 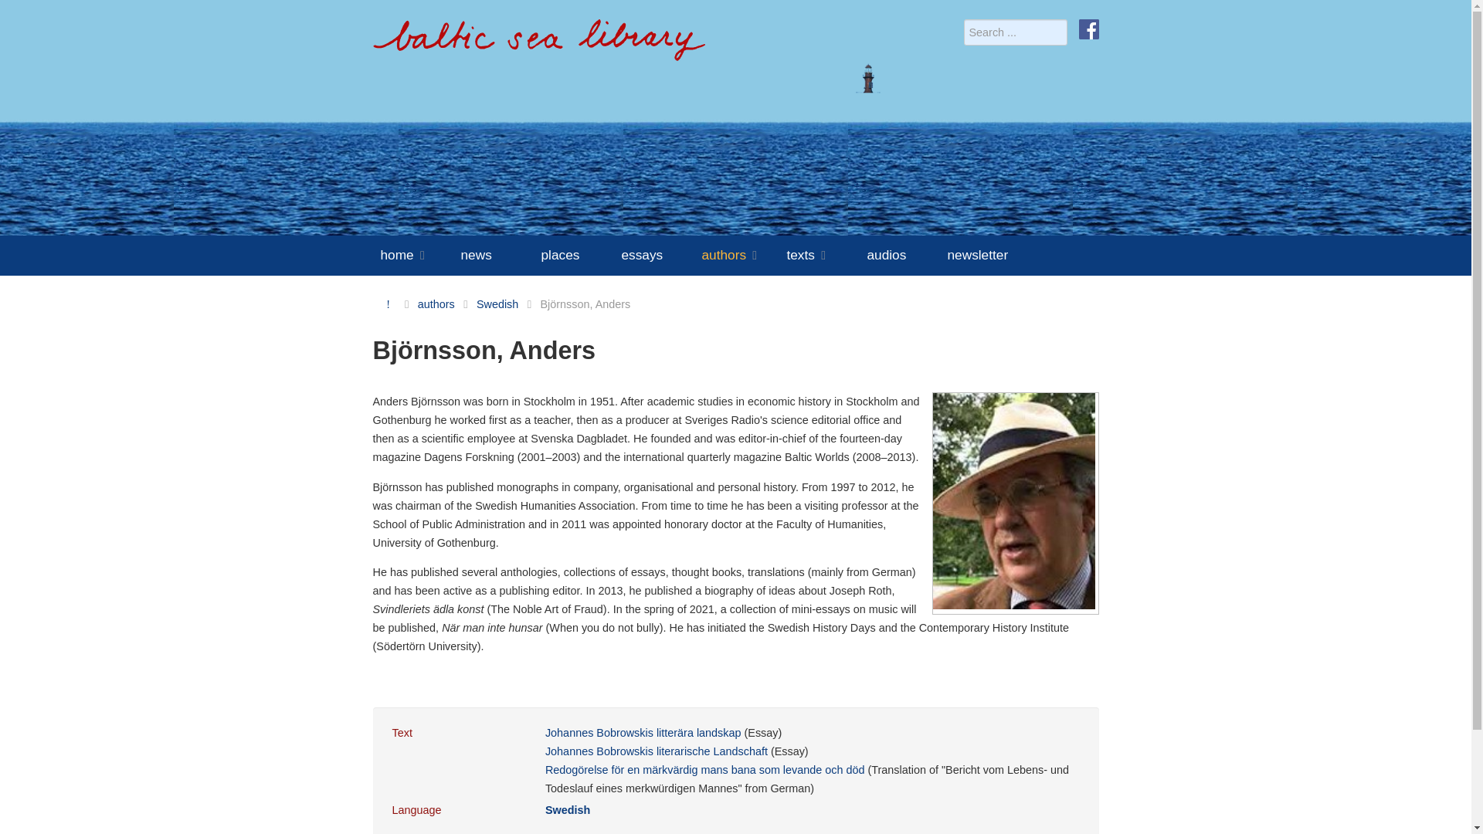 What do you see at coordinates (576, 255) in the screenshot?
I see `places` at bounding box center [576, 255].